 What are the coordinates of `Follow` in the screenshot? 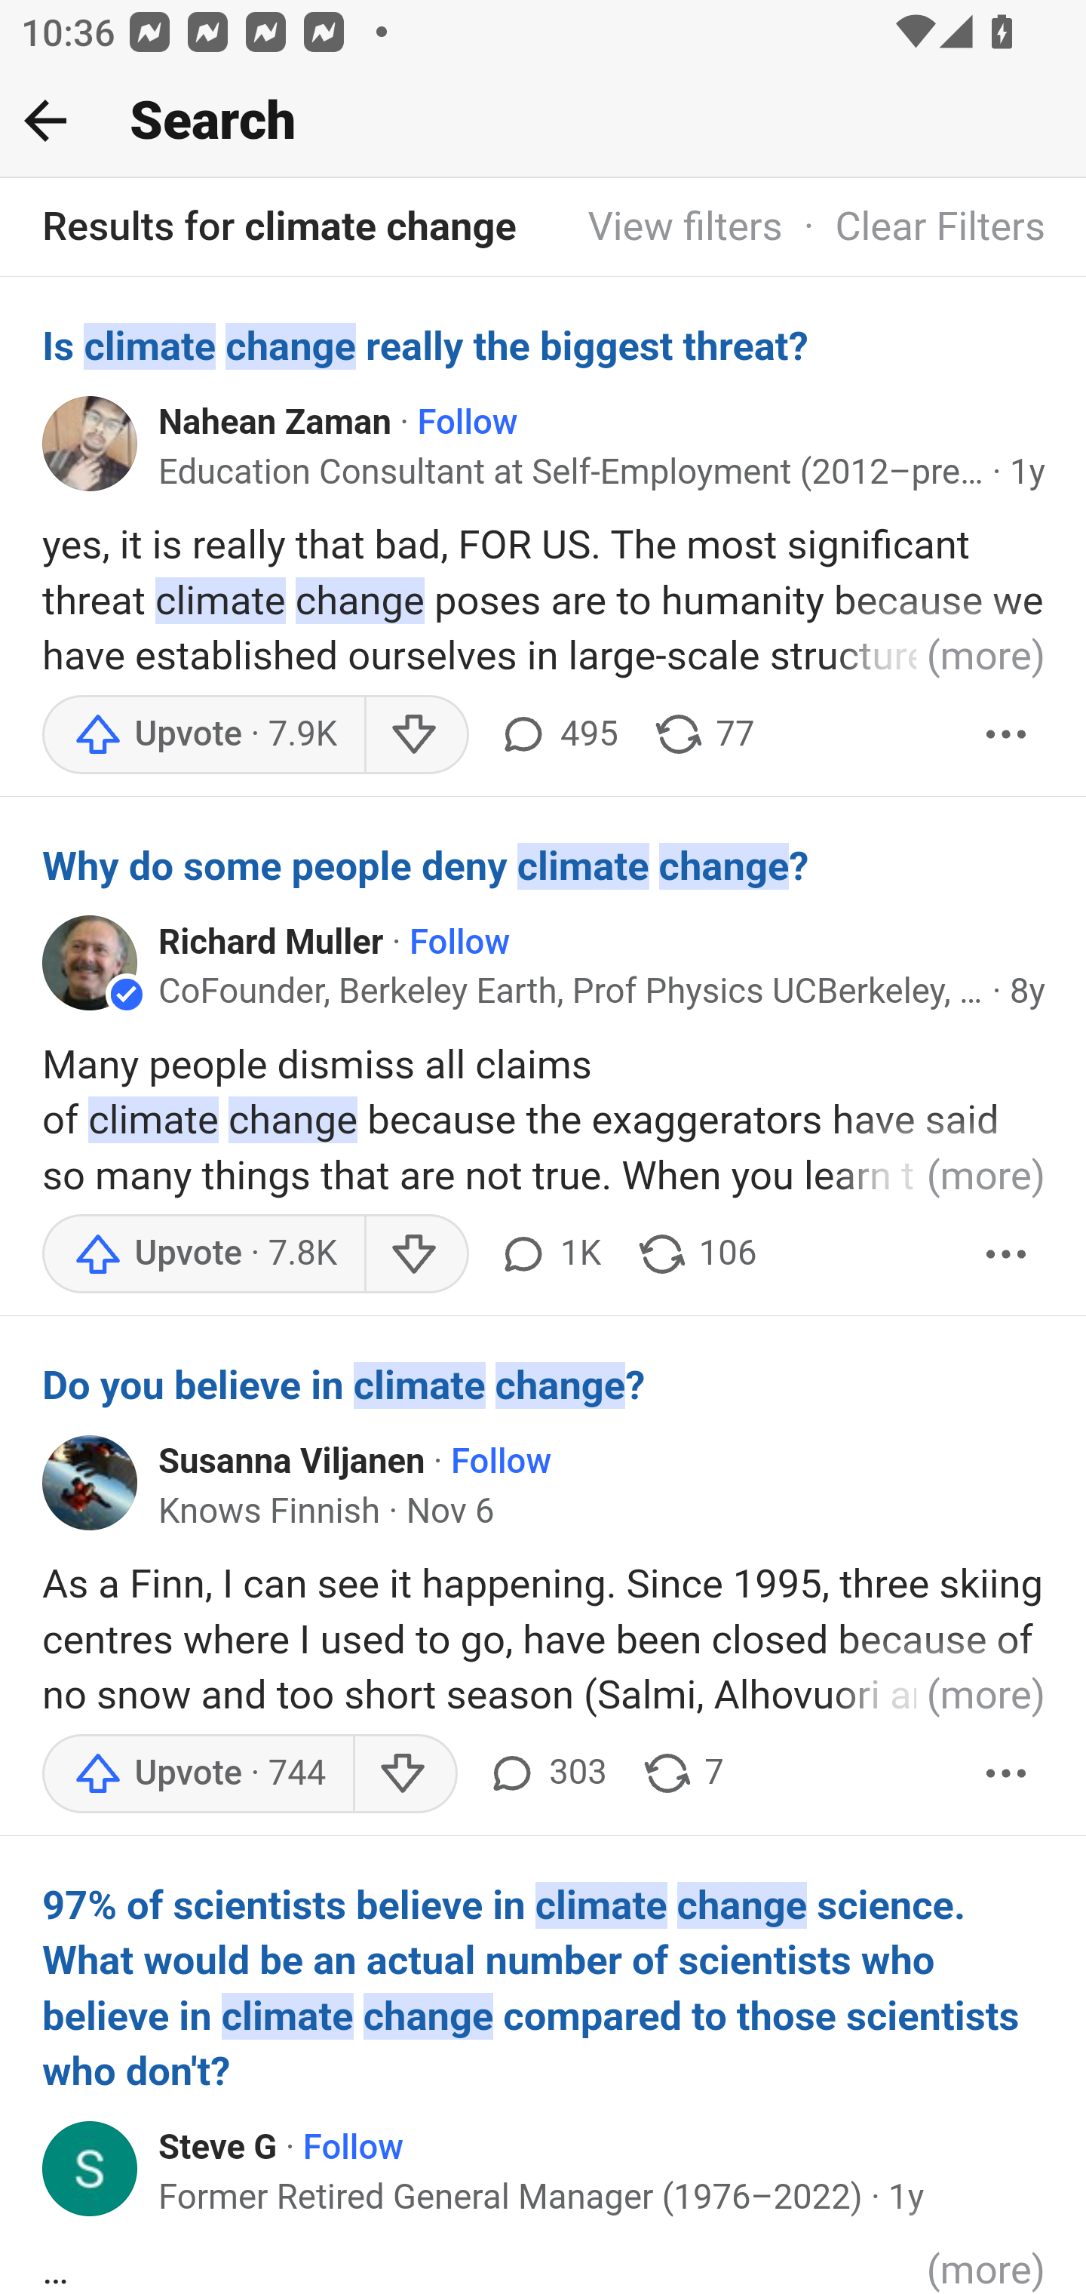 It's located at (353, 2148).